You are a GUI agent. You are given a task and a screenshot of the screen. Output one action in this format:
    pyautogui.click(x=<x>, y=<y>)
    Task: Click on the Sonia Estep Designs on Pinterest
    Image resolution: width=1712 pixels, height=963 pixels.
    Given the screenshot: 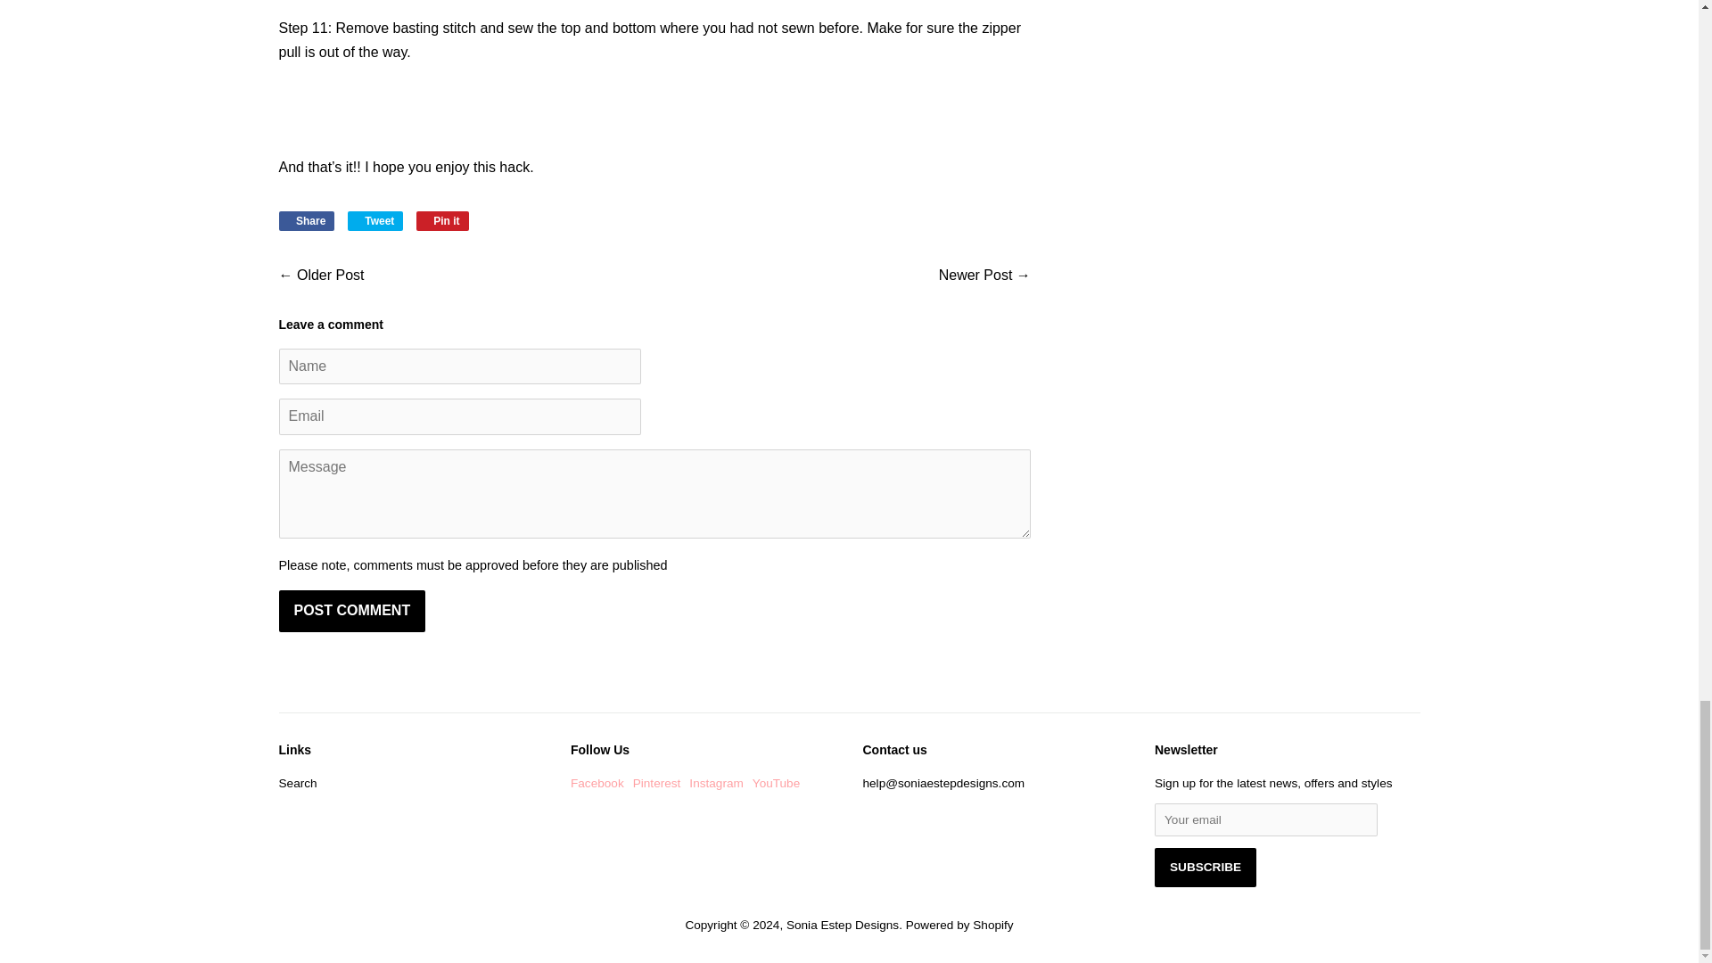 What is the action you would take?
    pyautogui.click(x=657, y=783)
    